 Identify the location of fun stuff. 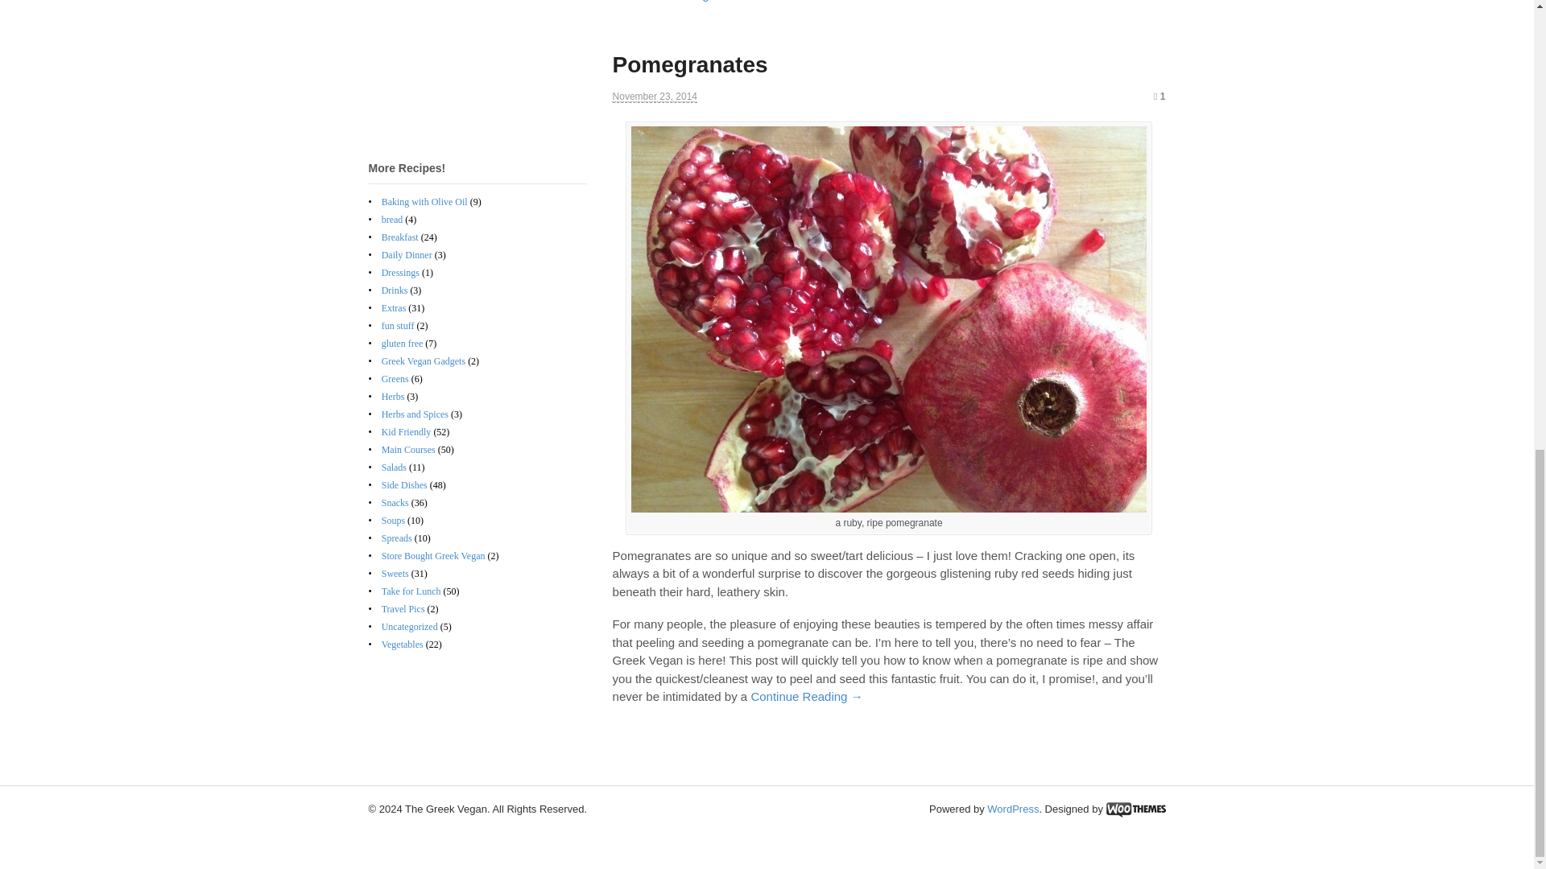
(398, 325).